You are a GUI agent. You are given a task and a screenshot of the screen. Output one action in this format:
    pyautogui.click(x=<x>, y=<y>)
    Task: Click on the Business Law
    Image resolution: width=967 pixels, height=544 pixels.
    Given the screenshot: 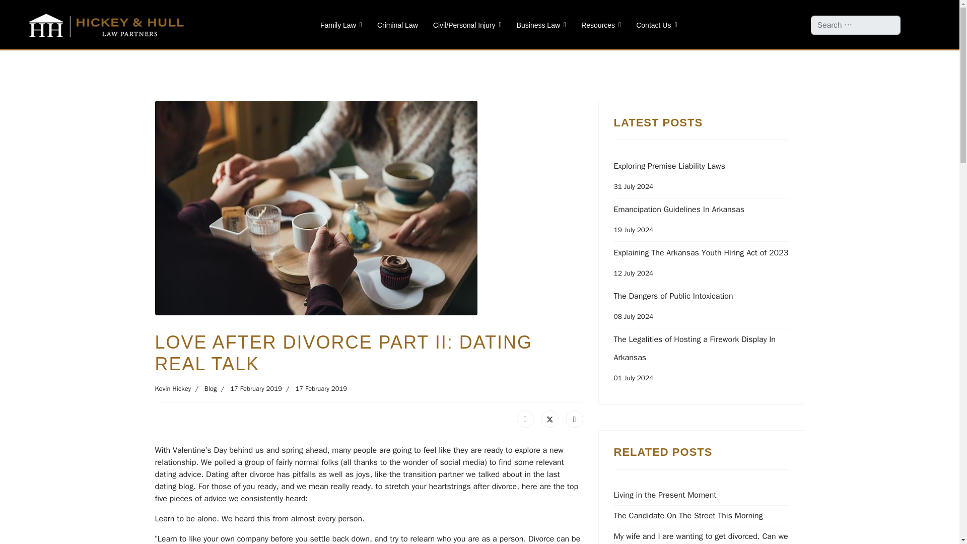 What is the action you would take?
    pyautogui.click(x=542, y=25)
    